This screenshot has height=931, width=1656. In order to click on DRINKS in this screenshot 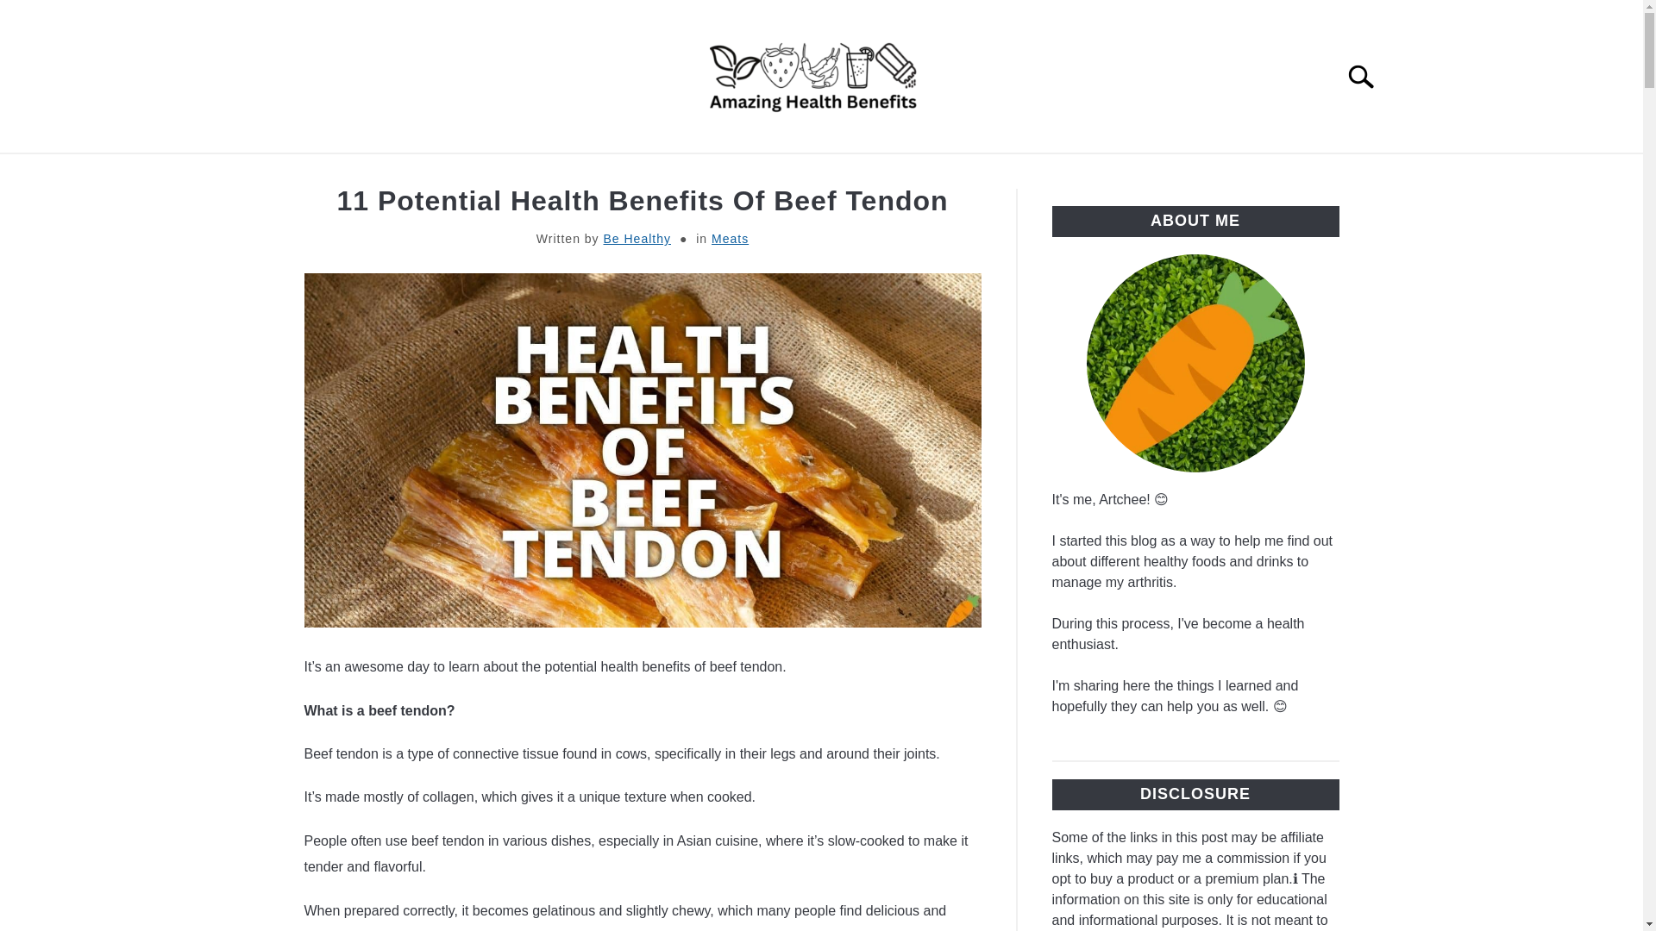, I will do `click(1185, 173)`.